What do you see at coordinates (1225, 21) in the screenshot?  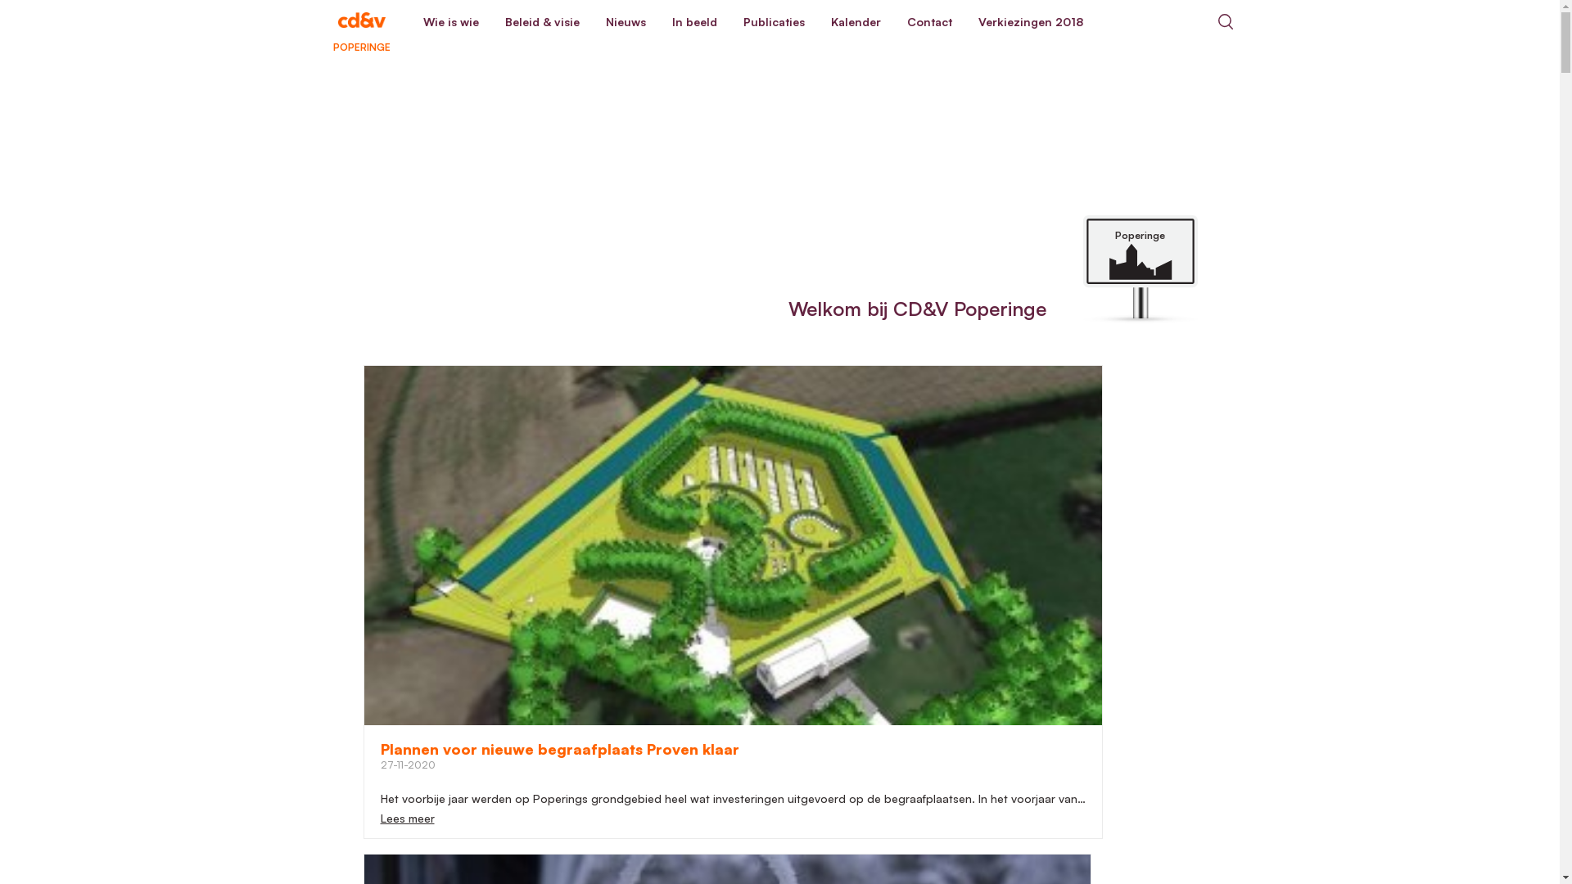 I see `Search` at bounding box center [1225, 21].